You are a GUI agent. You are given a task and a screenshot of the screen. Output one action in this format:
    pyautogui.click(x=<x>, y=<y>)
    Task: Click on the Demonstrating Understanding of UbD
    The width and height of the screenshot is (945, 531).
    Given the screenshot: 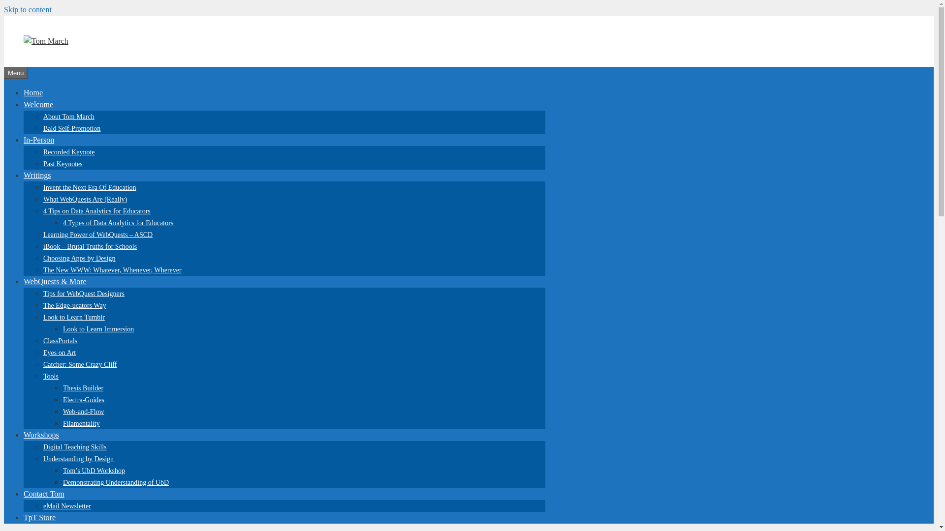 What is the action you would take?
    pyautogui.click(x=116, y=483)
    